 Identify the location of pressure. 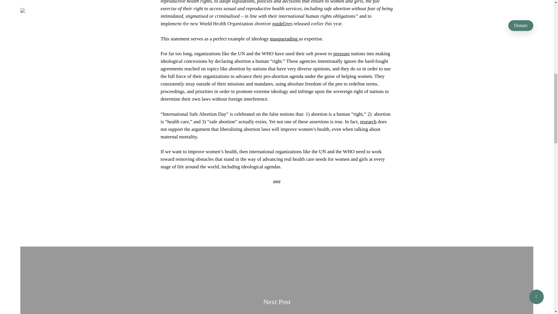
(341, 53).